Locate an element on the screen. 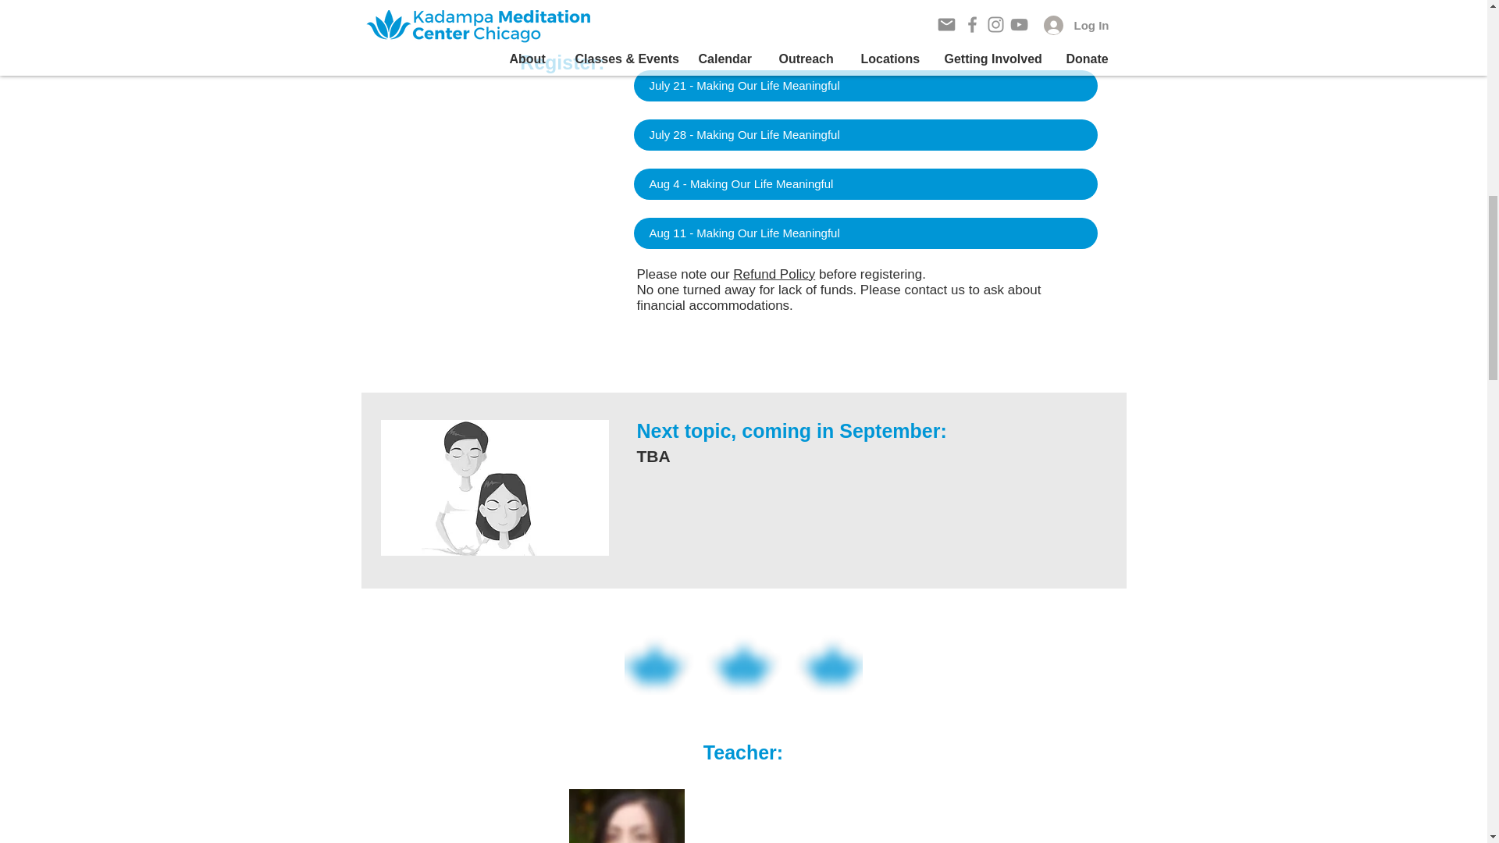 The width and height of the screenshot is (1499, 843). July 21 - Making Our Life Meaningful is located at coordinates (865, 85).